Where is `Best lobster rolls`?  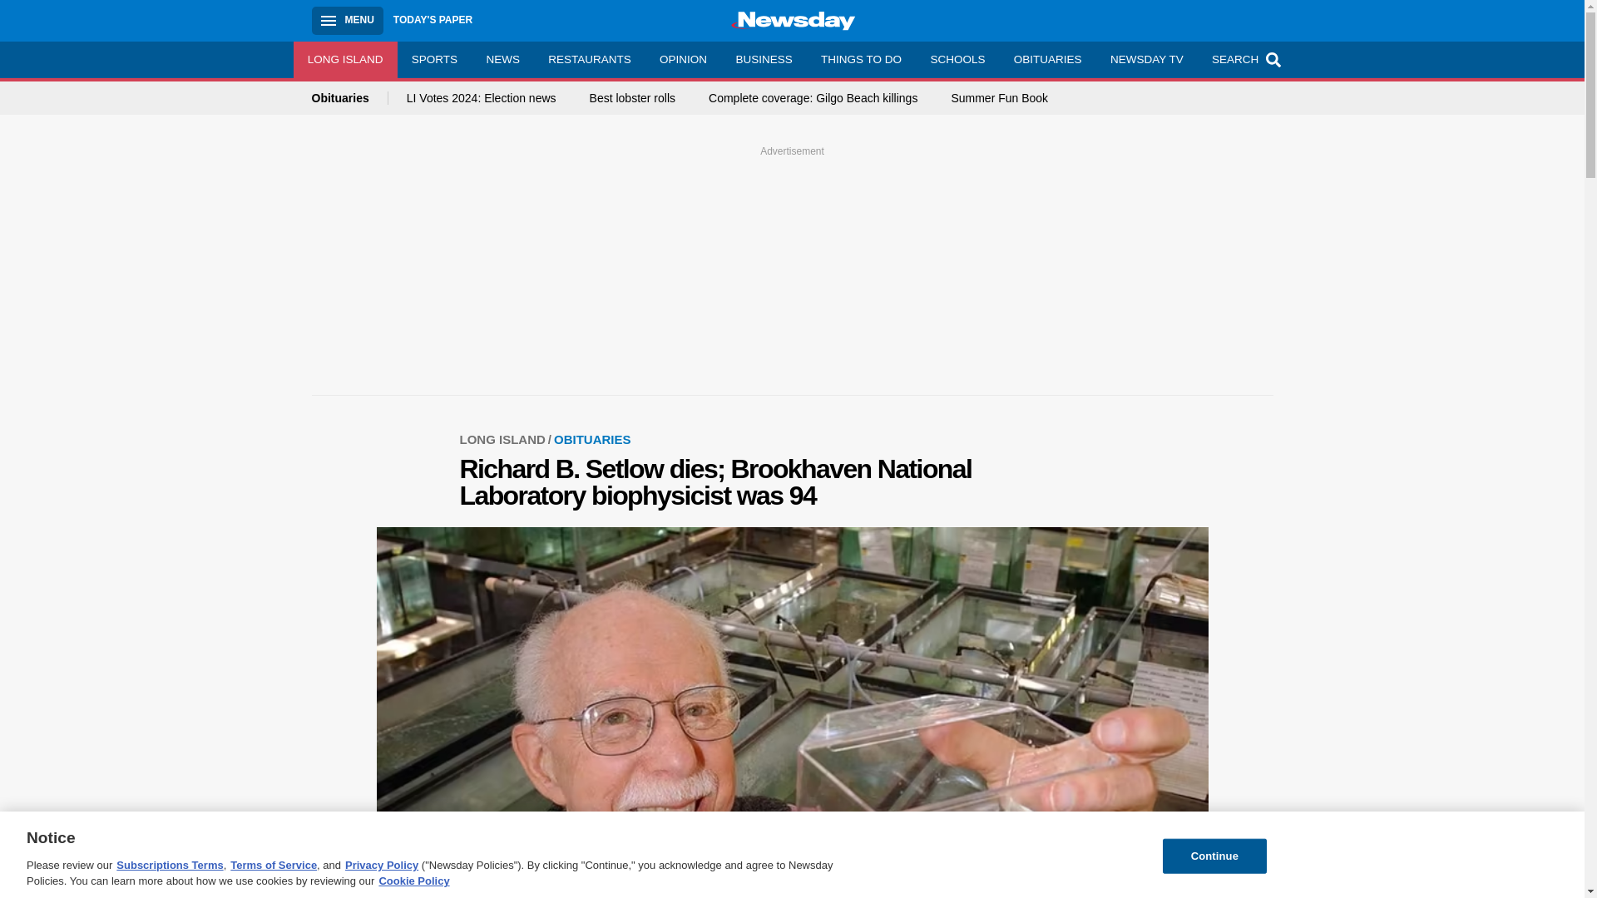
Best lobster rolls is located at coordinates (632, 98).